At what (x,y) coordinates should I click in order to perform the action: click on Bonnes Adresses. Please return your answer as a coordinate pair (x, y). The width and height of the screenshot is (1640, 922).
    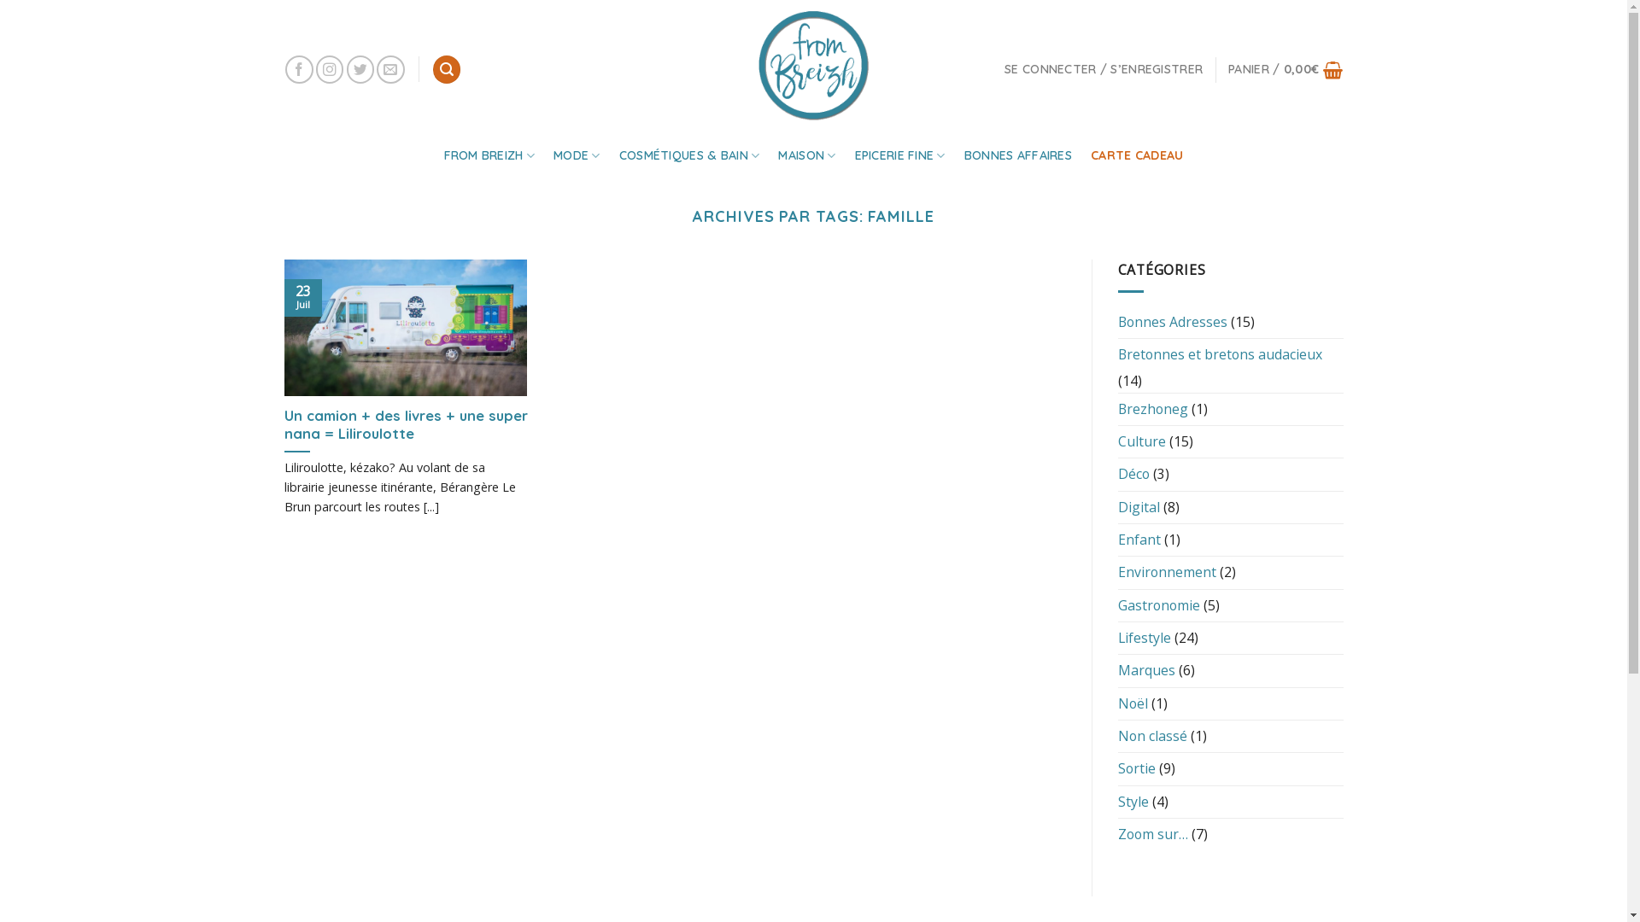
    Looking at the image, I should click on (1172, 323).